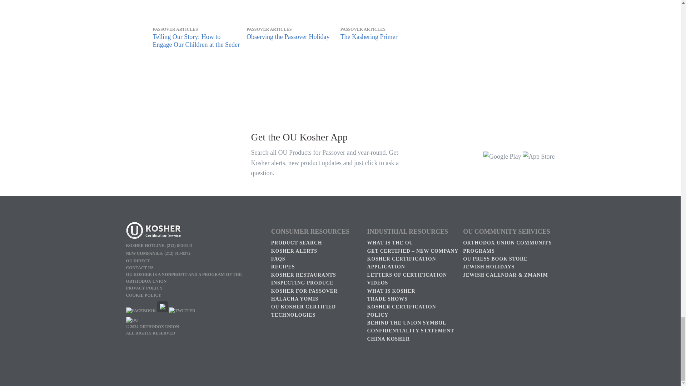  I want to click on OU Kosher, so click(162, 310).